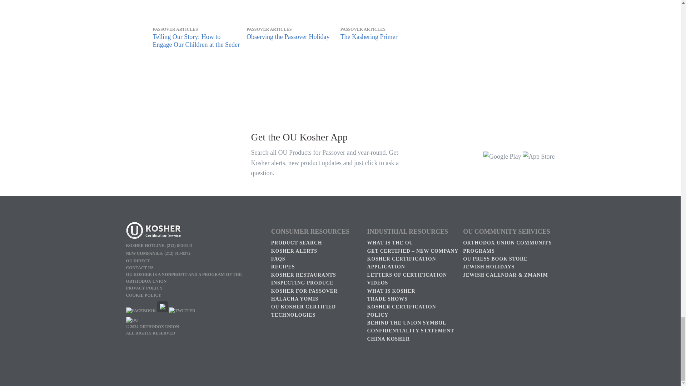  I want to click on OU Kosher, so click(162, 310).